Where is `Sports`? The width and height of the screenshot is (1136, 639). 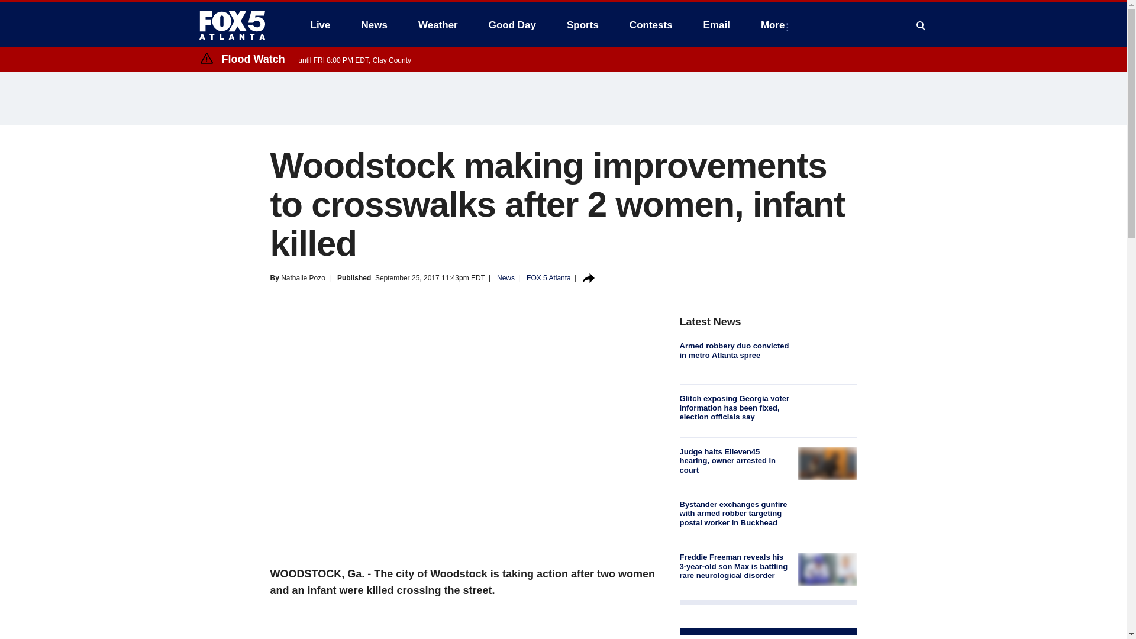
Sports is located at coordinates (582, 25).